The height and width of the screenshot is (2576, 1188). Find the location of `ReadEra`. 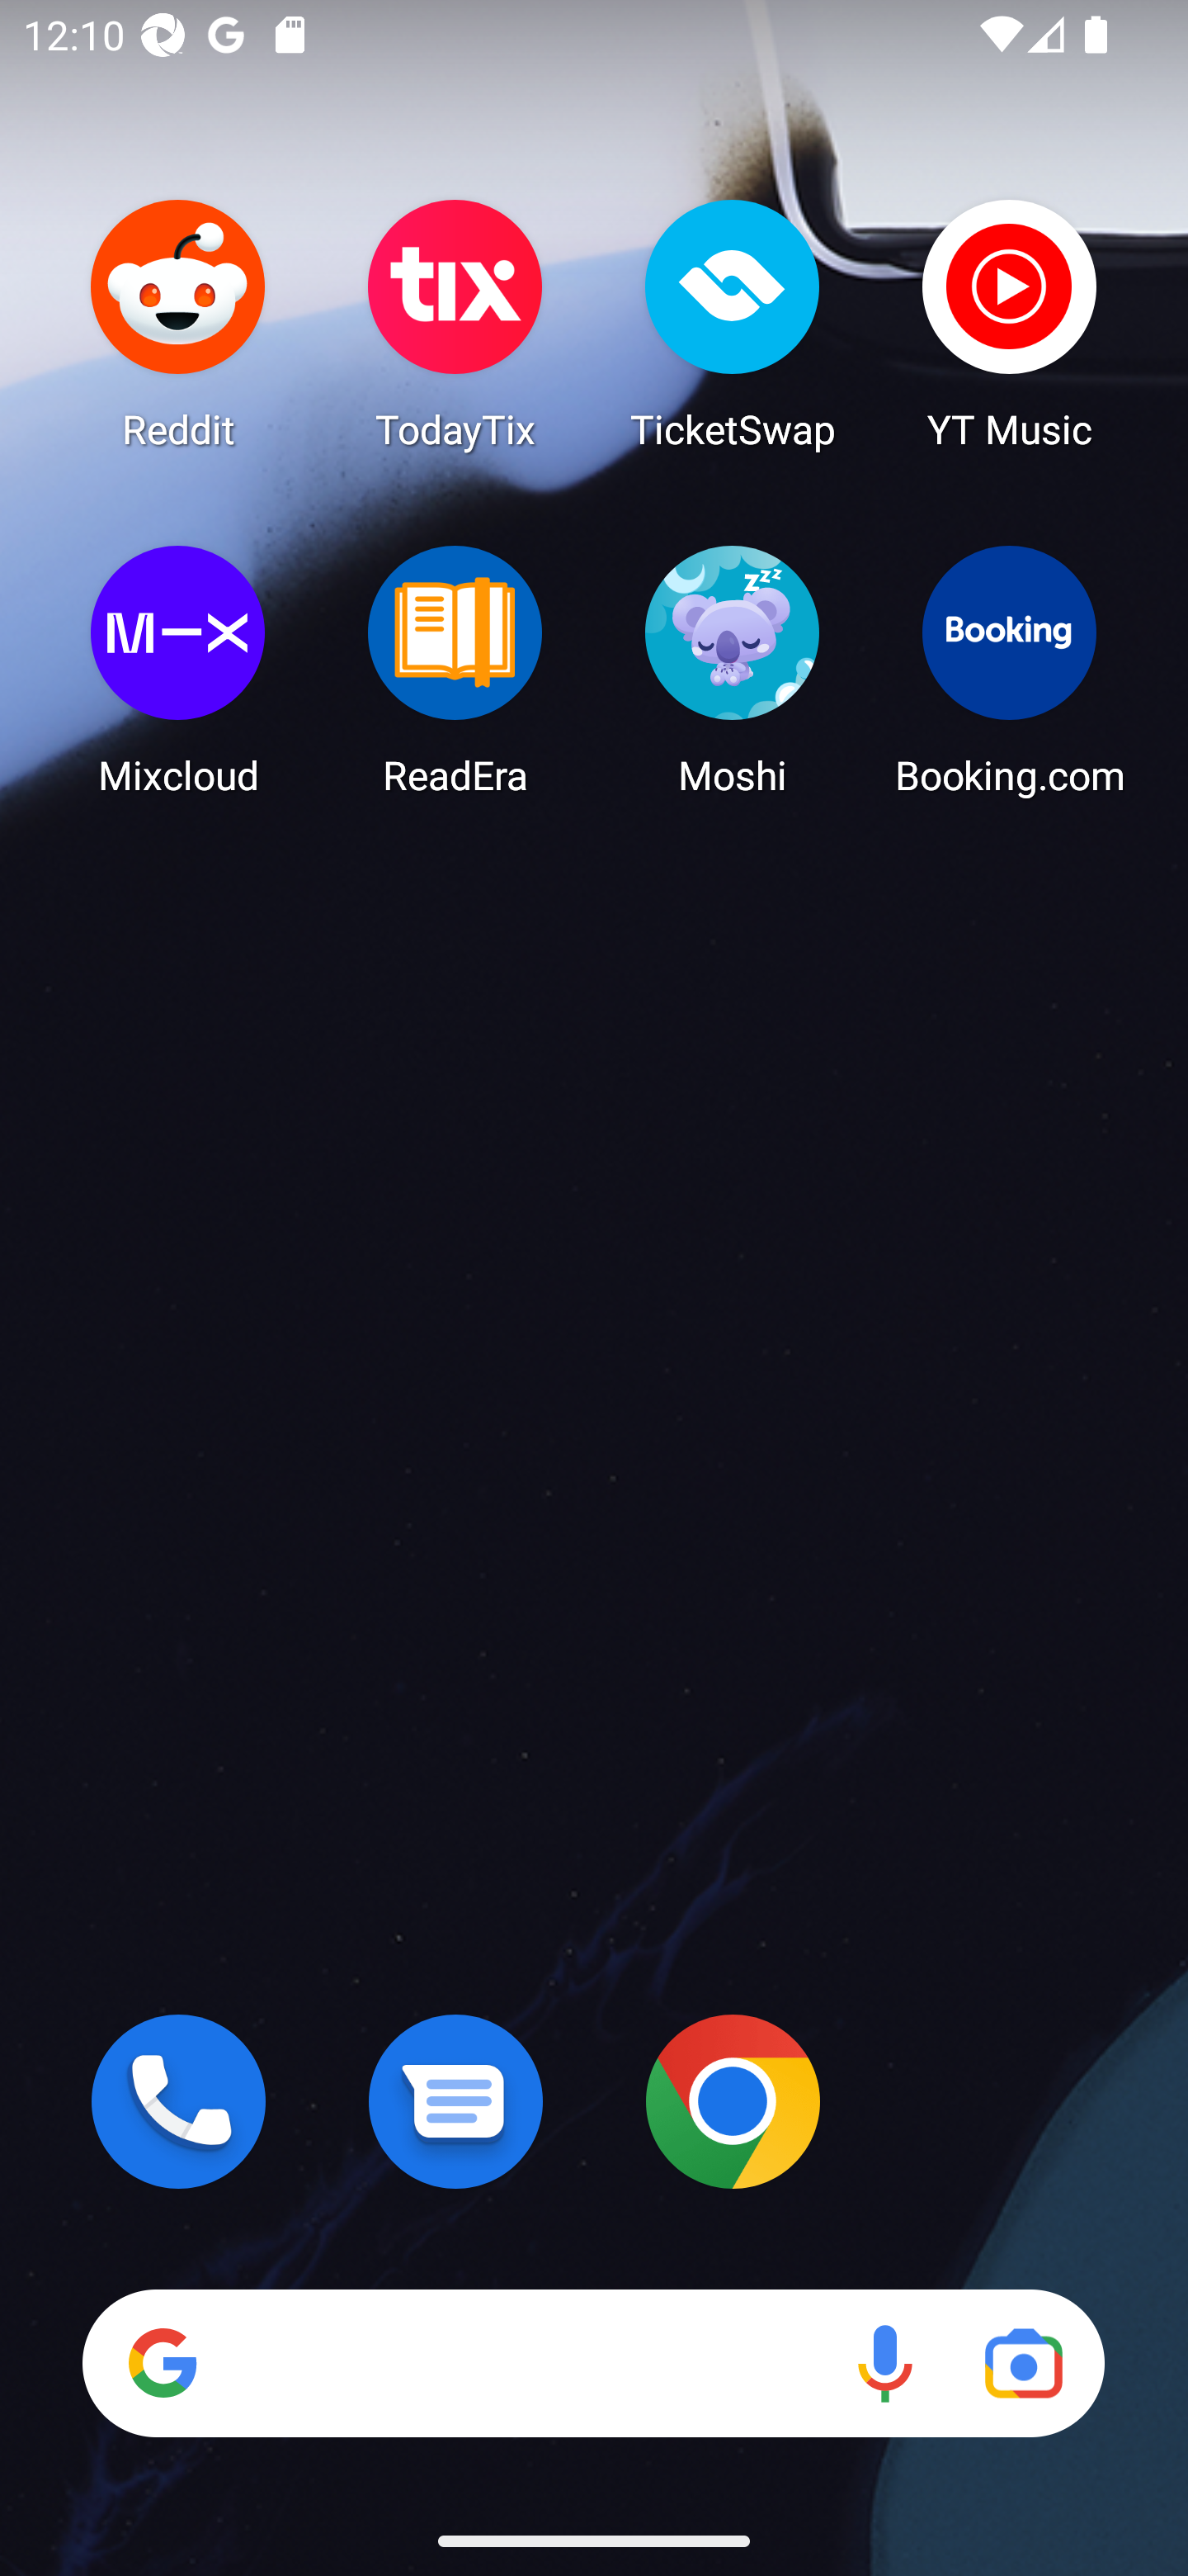

ReadEra is located at coordinates (455, 670).